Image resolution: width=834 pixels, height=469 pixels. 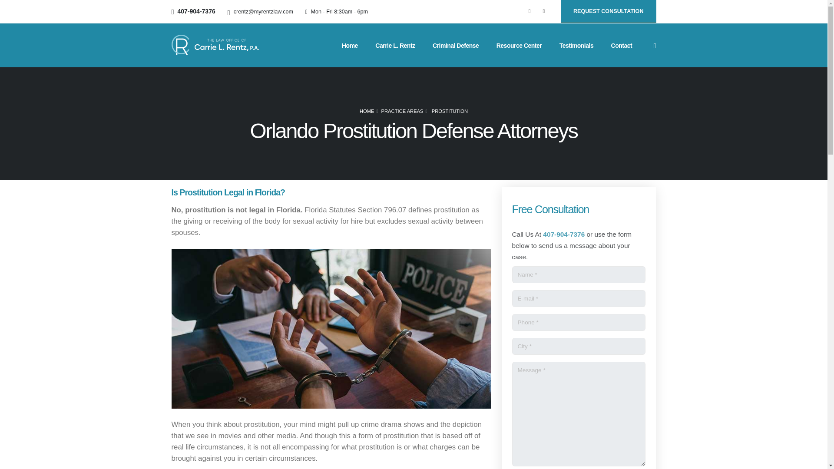 I want to click on PRACTICE AREAS, so click(x=402, y=111).